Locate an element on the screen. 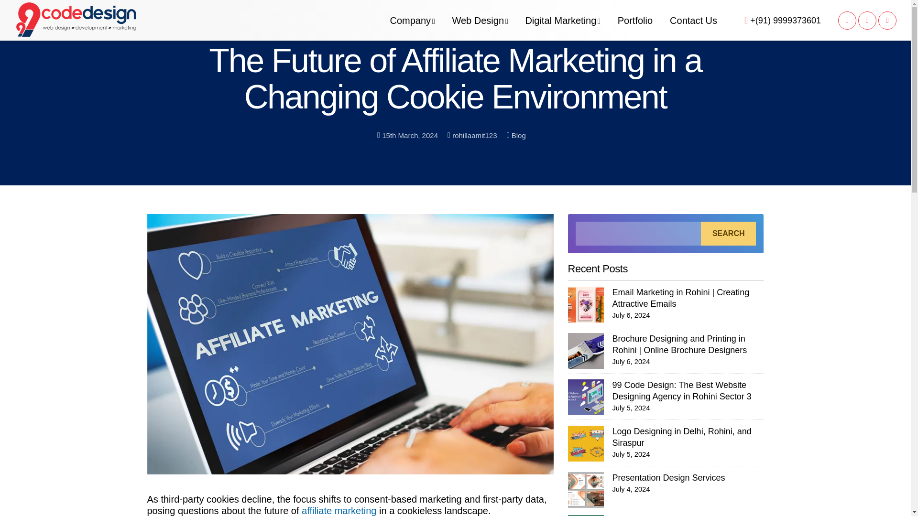 The height and width of the screenshot is (516, 918). Contact Us is located at coordinates (365, 20).